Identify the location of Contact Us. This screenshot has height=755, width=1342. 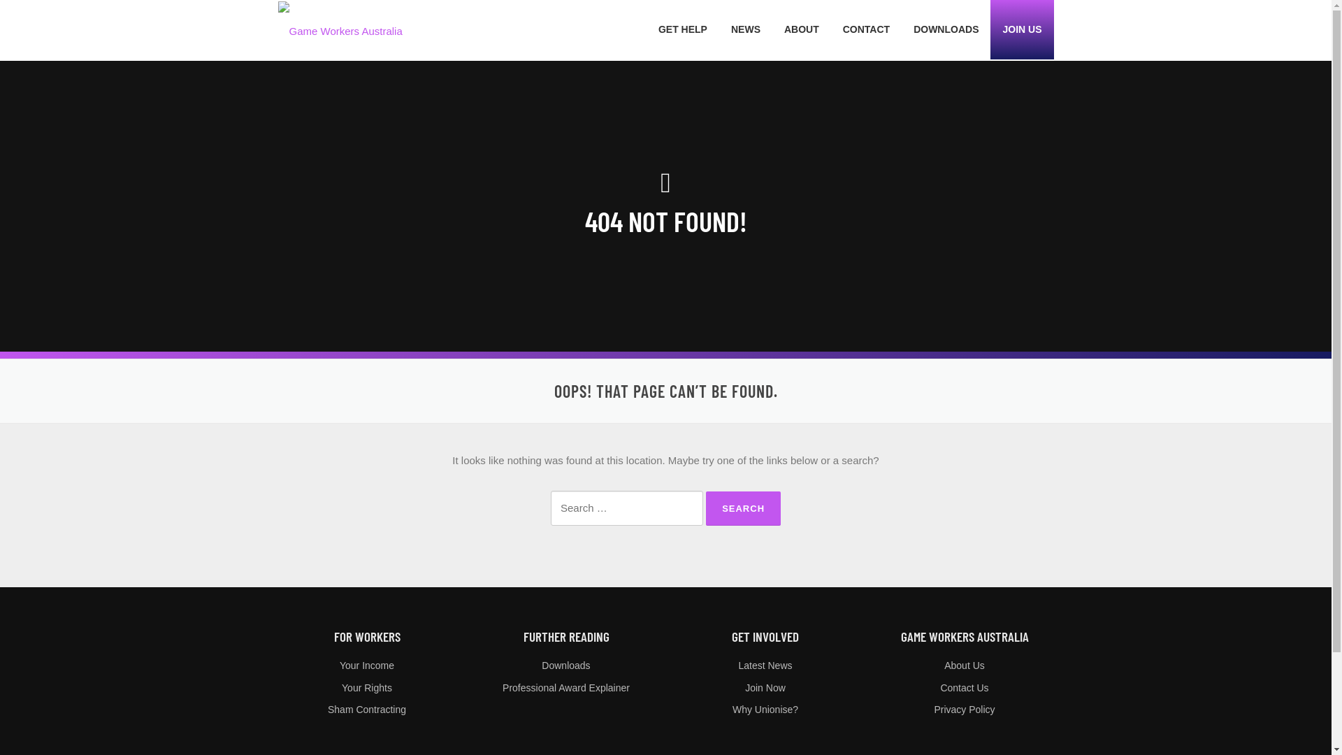
(965, 688).